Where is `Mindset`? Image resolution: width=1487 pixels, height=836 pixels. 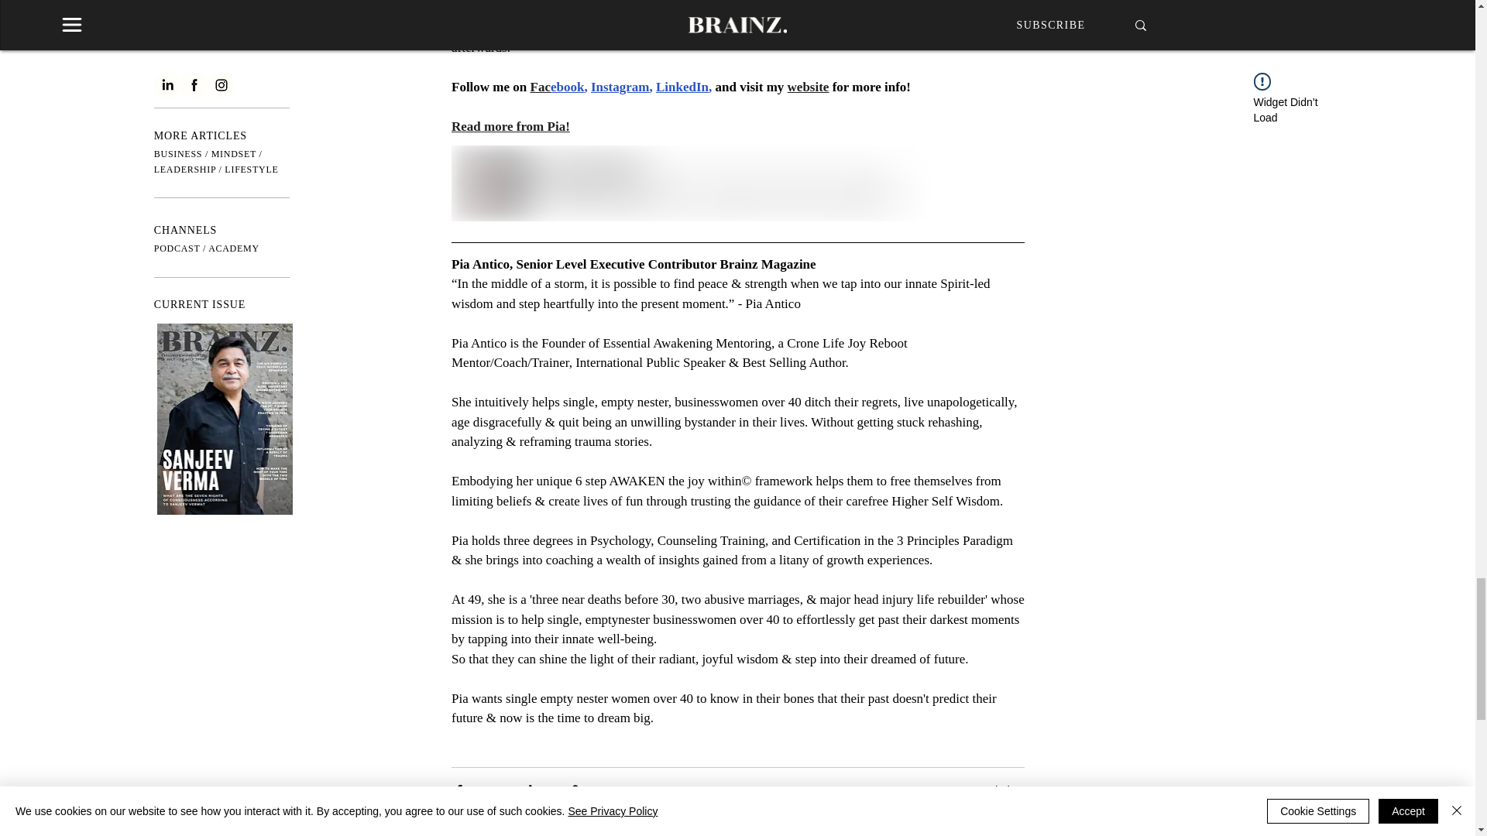 Mindset is located at coordinates (1004, 790).